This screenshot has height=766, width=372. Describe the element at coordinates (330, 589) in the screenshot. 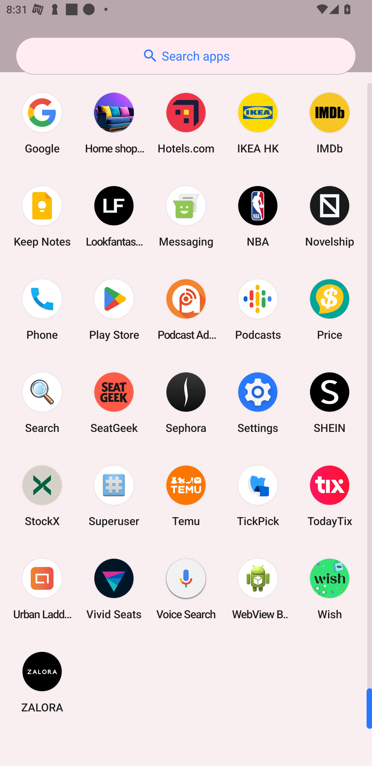

I see `Wish` at that location.